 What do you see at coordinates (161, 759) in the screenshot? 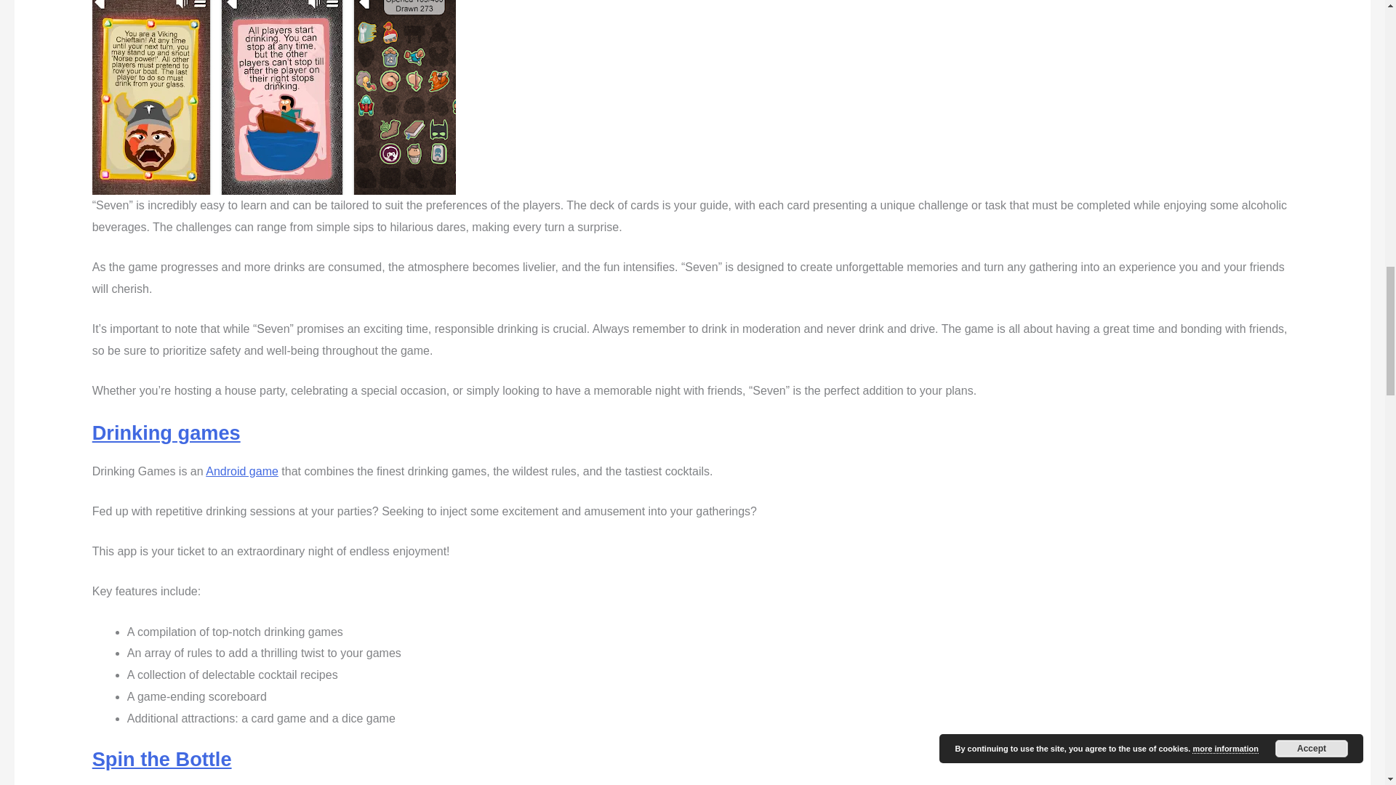
I see `Spin the Bottle` at bounding box center [161, 759].